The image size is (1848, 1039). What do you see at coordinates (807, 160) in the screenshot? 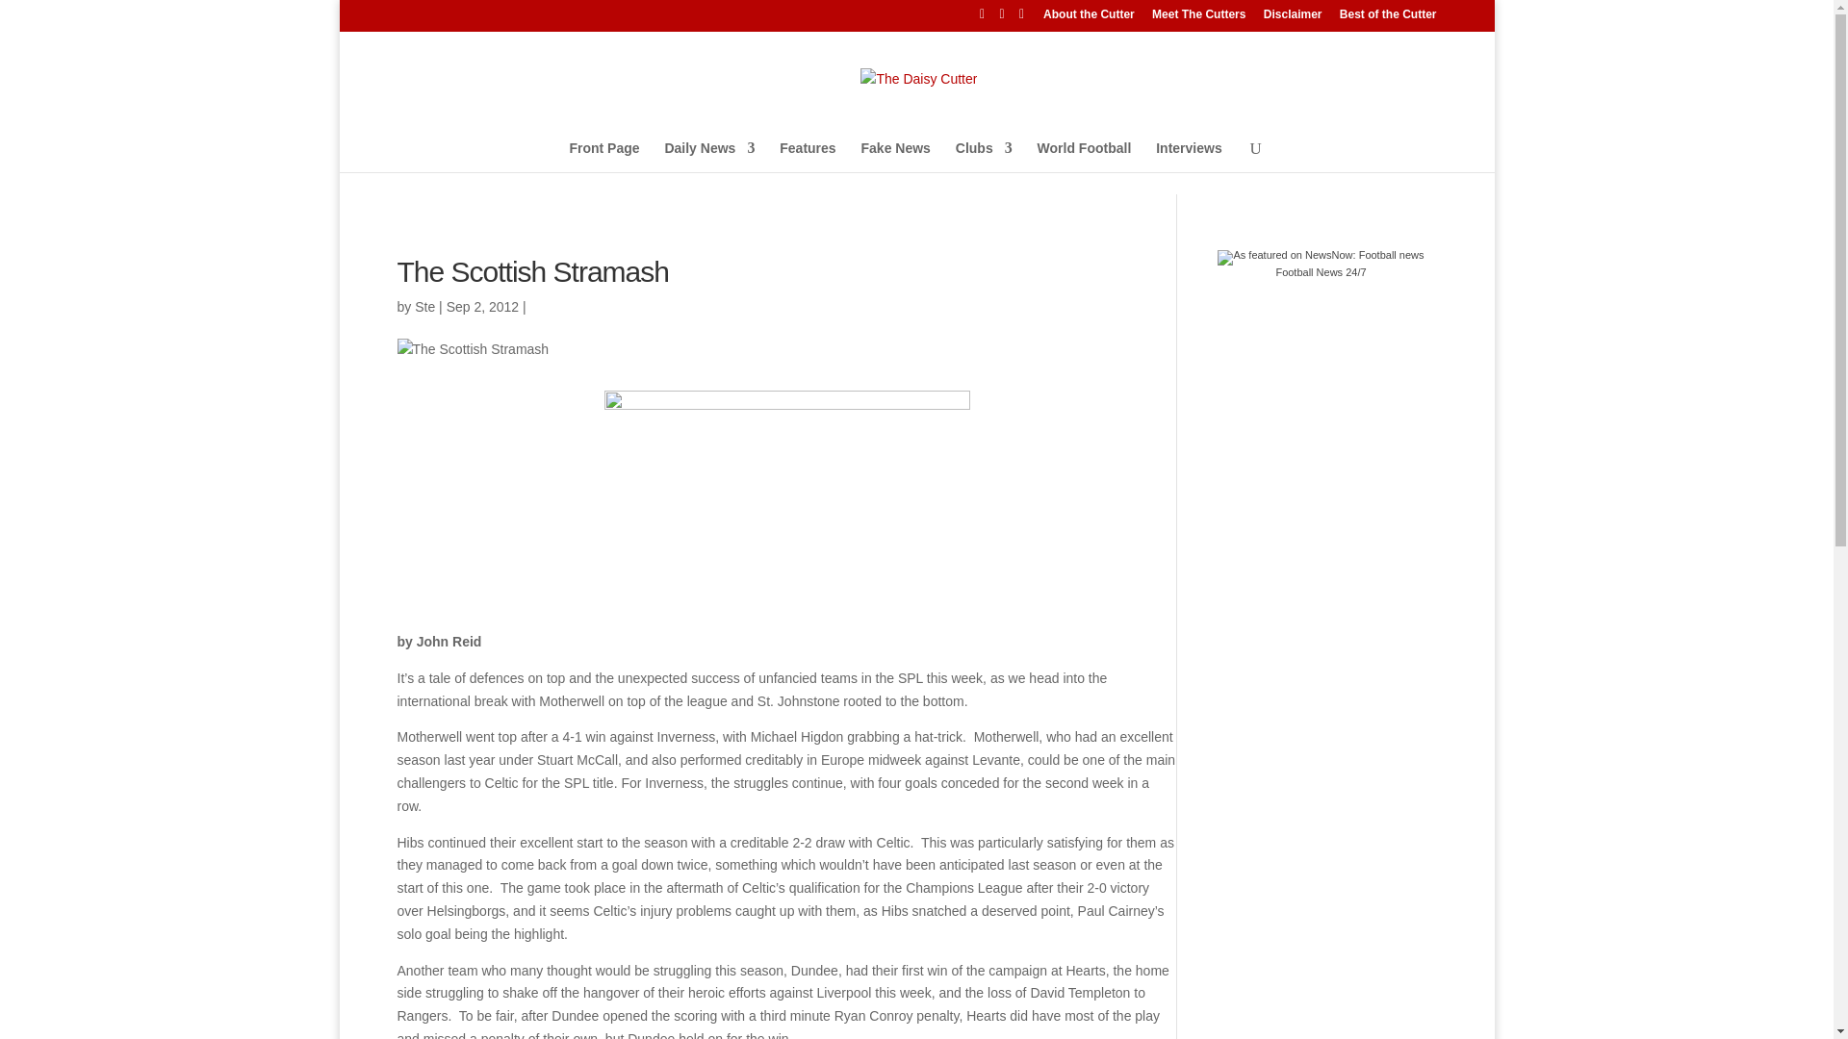
I see `Features` at bounding box center [807, 160].